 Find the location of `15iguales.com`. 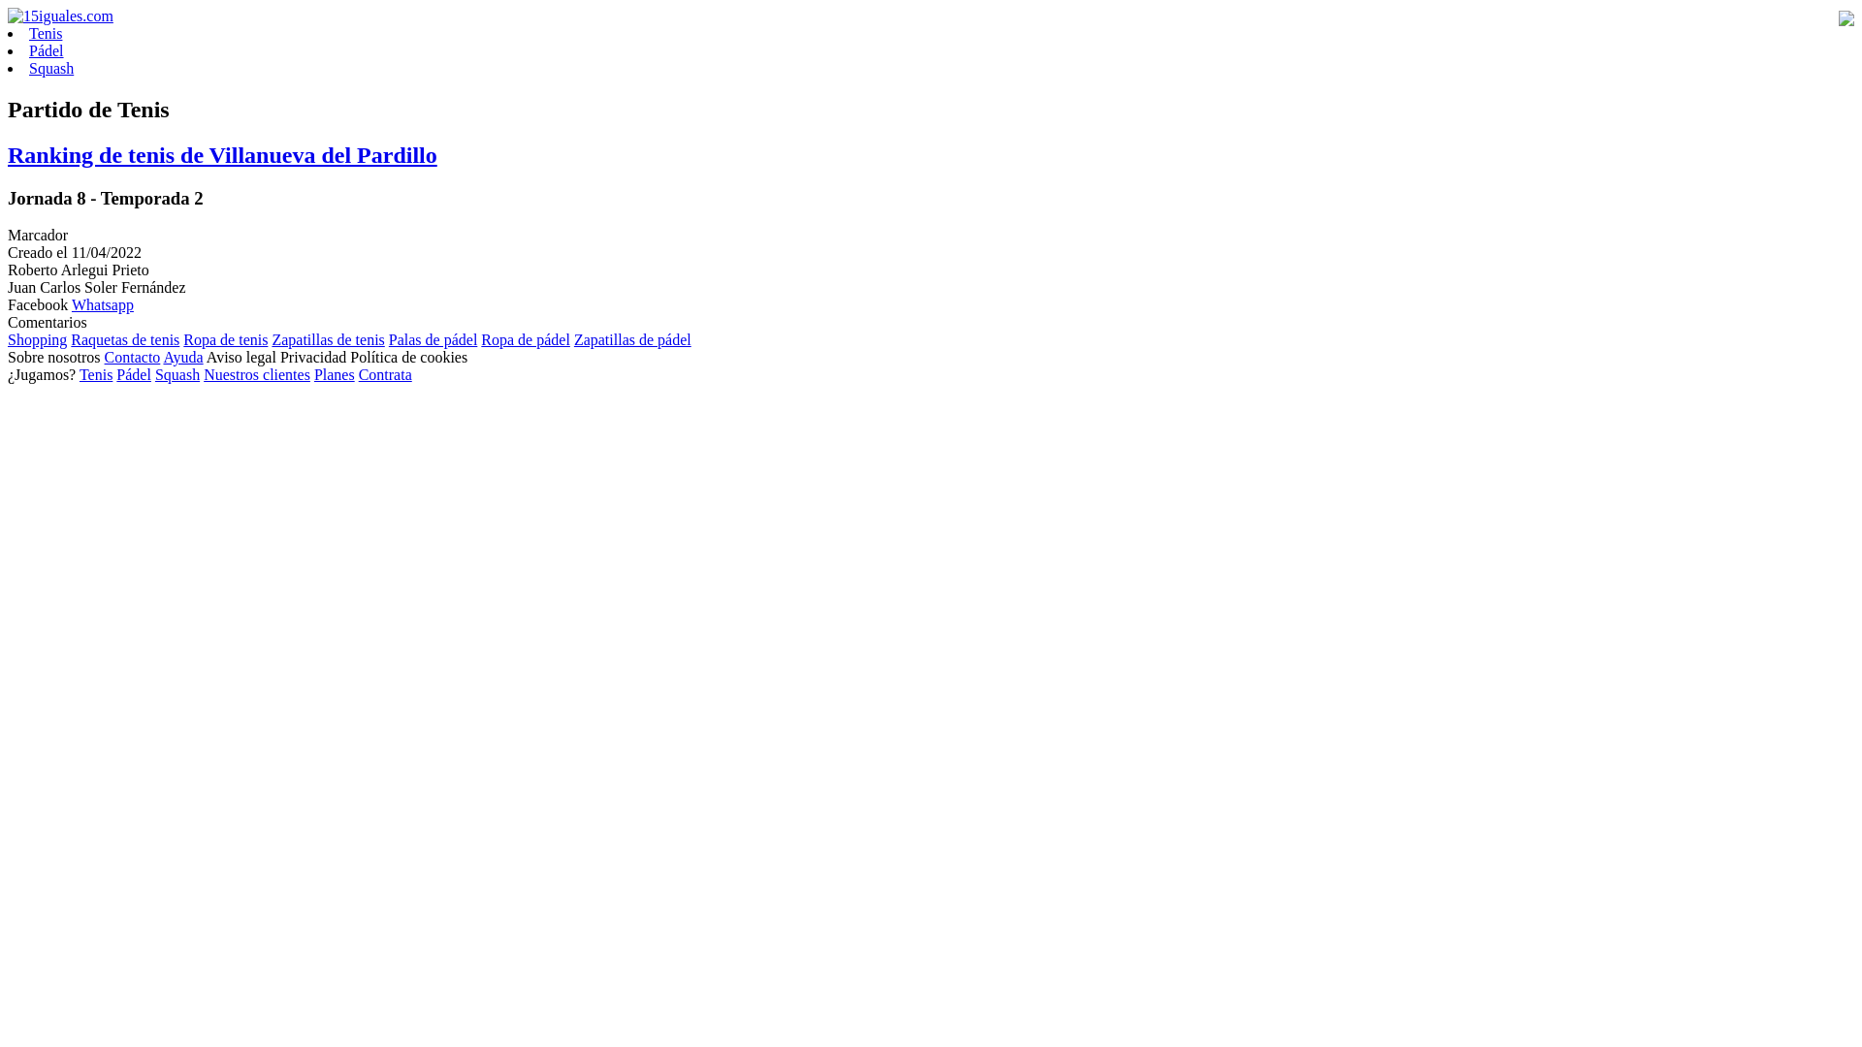

15iguales.com is located at coordinates (60, 16).